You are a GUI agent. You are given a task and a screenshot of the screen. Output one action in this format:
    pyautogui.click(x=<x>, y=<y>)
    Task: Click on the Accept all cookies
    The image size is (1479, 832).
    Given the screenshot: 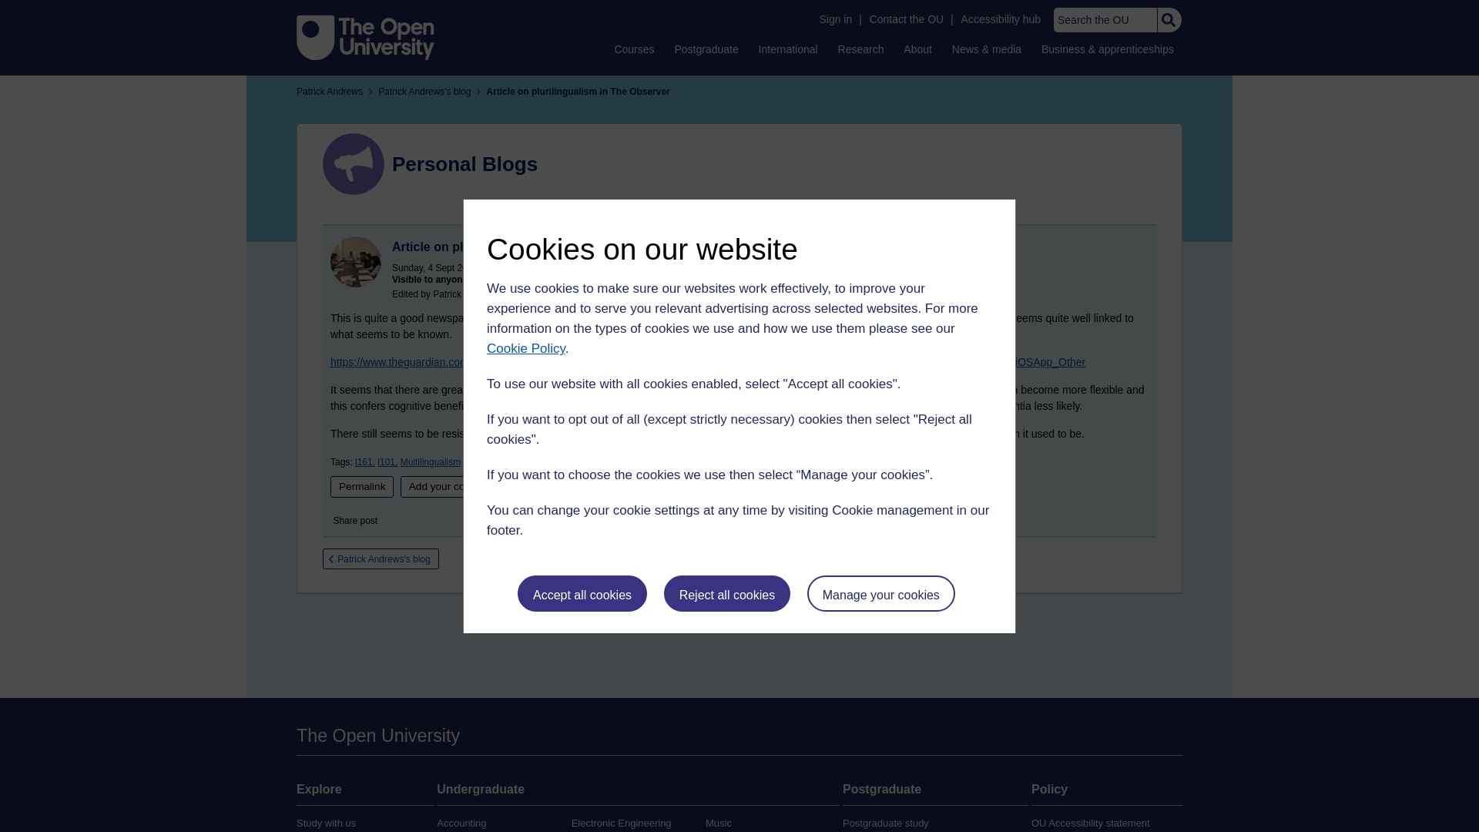 What is the action you would take?
    pyautogui.click(x=582, y=593)
    